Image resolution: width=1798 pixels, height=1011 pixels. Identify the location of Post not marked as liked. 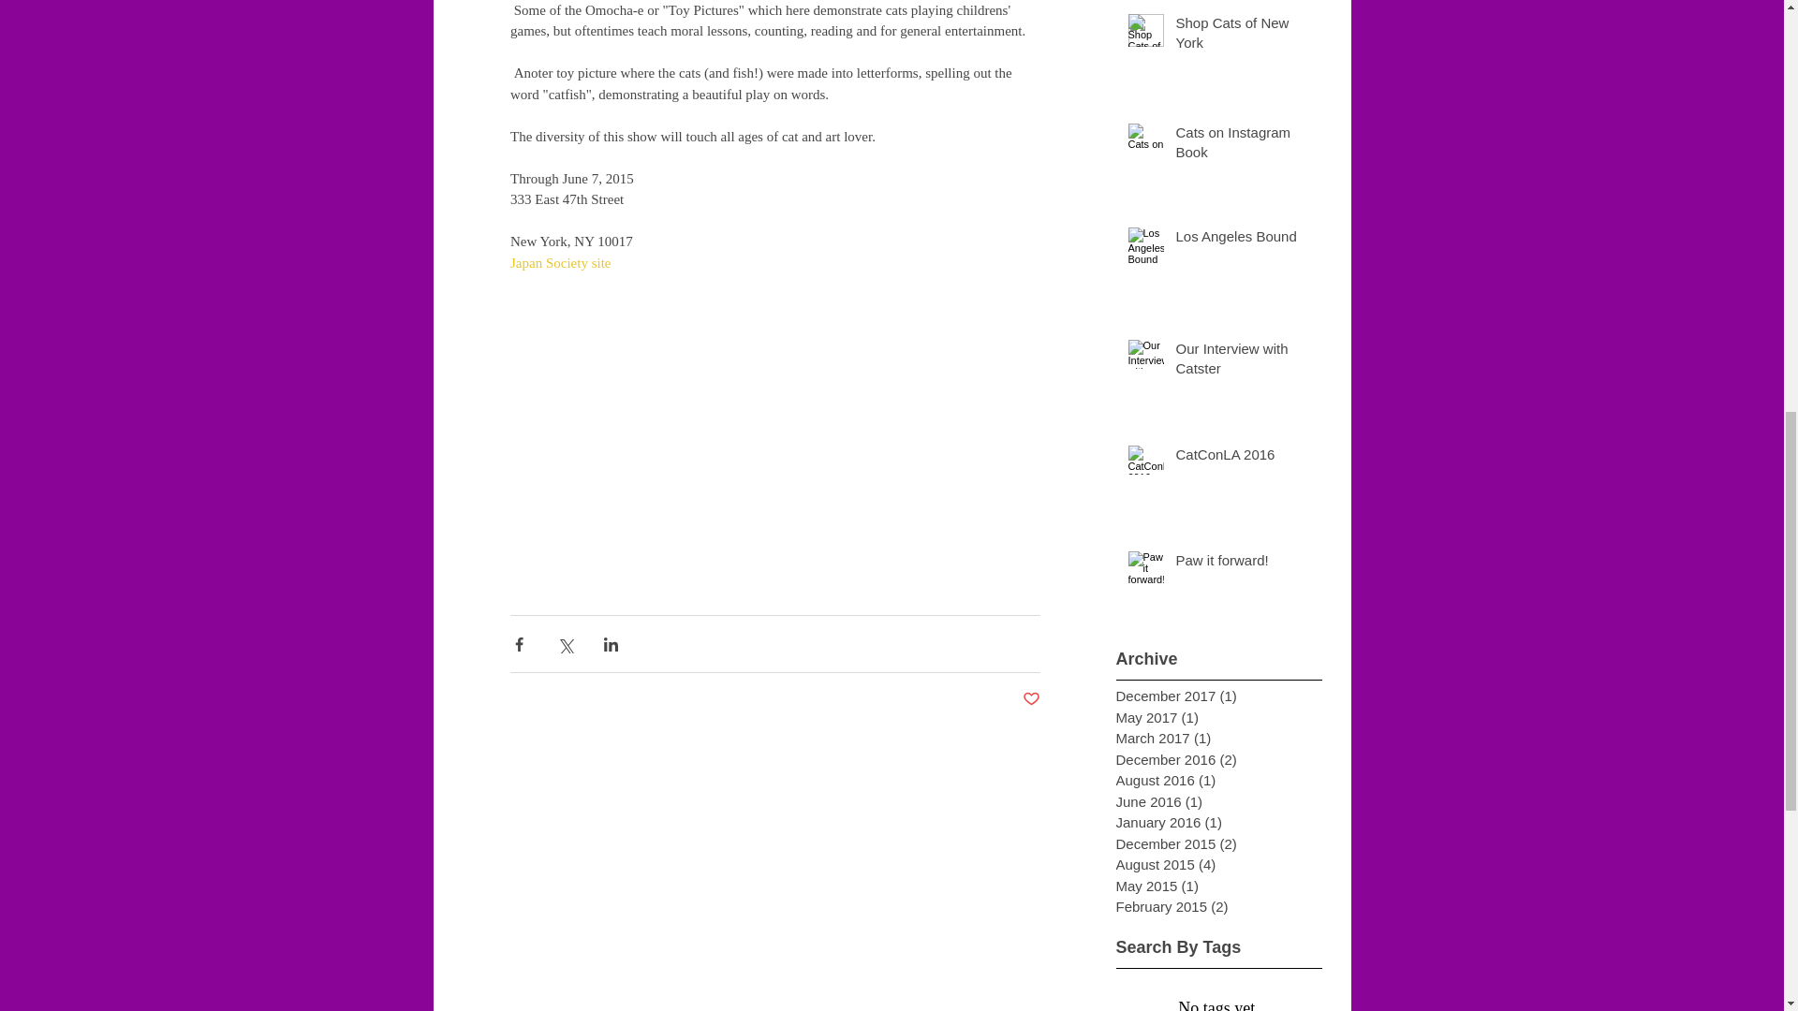
(1032, 699).